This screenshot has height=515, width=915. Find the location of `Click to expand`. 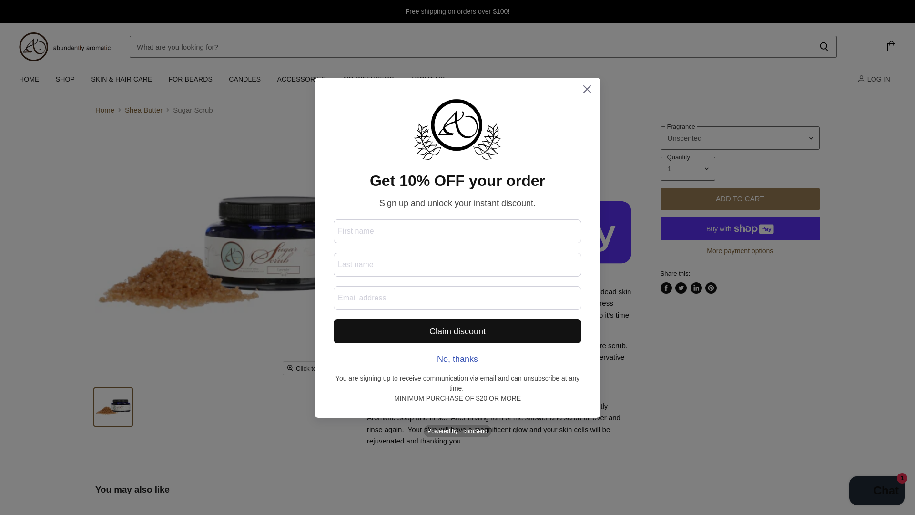

Click to expand is located at coordinates (313, 368).